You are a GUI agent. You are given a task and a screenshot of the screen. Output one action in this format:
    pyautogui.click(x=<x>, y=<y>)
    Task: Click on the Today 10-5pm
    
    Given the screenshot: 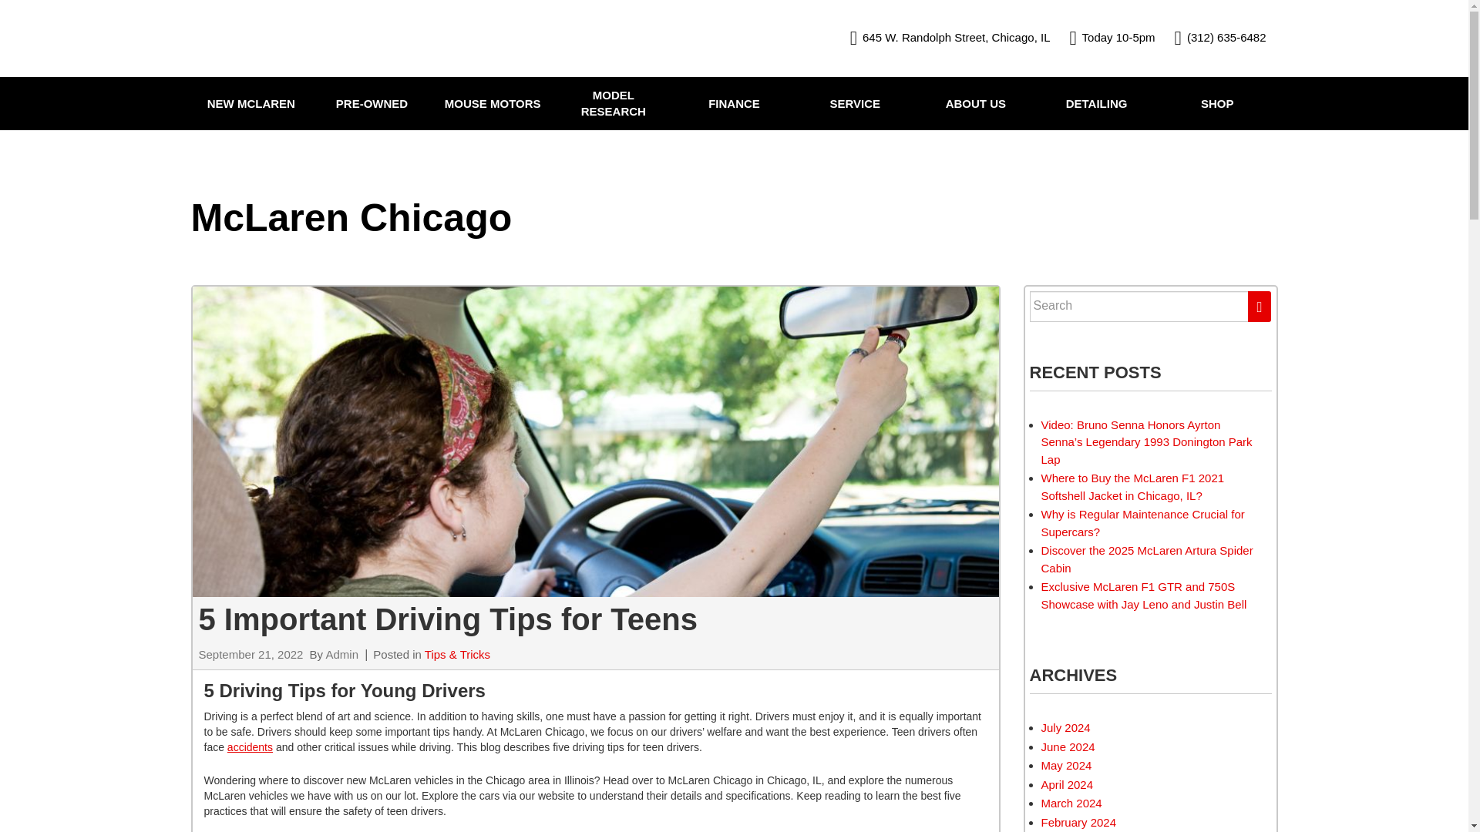 What is the action you would take?
    pyautogui.click(x=1113, y=39)
    